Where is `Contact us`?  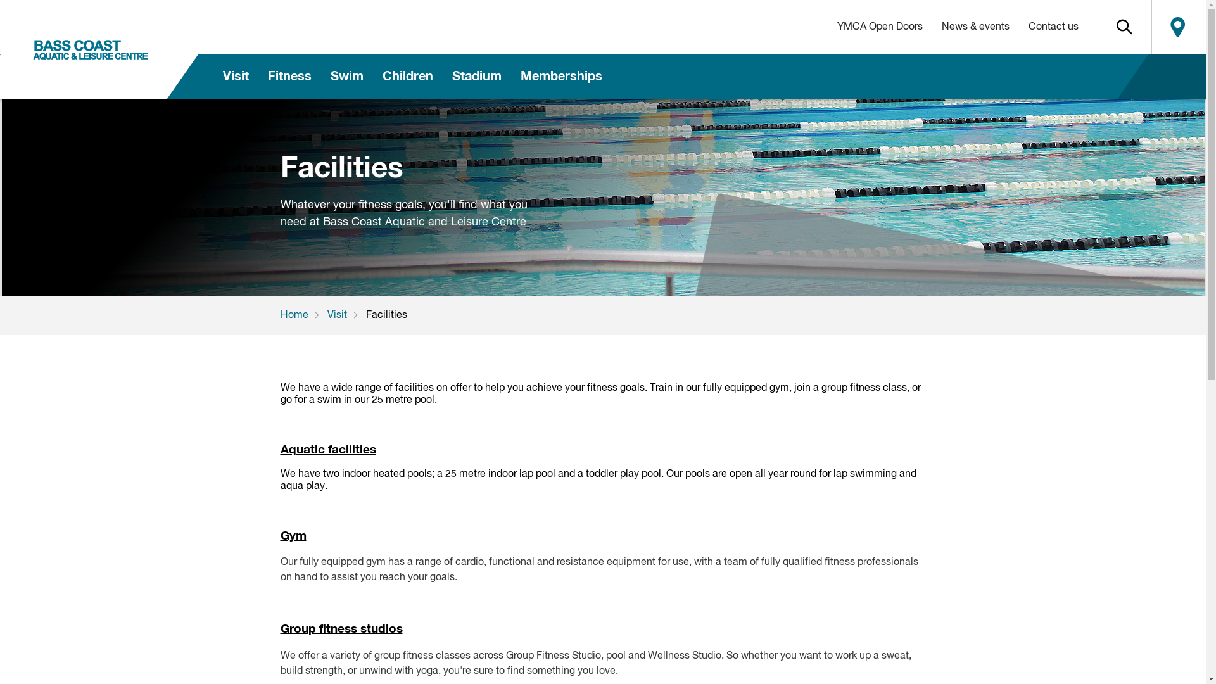
Contact us is located at coordinates (1053, 27).